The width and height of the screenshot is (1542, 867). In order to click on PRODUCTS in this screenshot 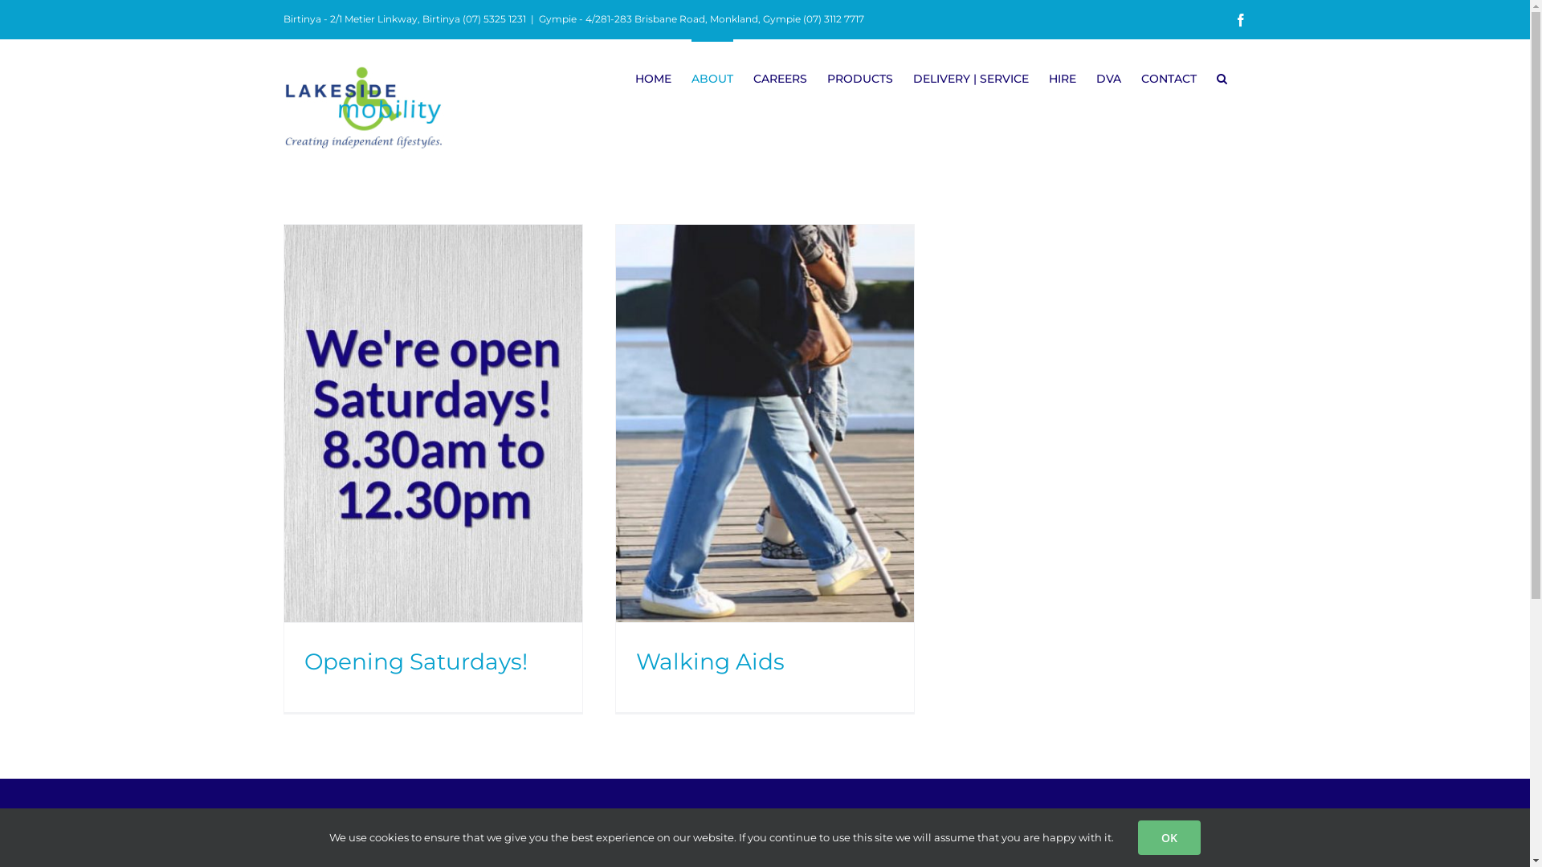, I will do `click(860, 77)`.